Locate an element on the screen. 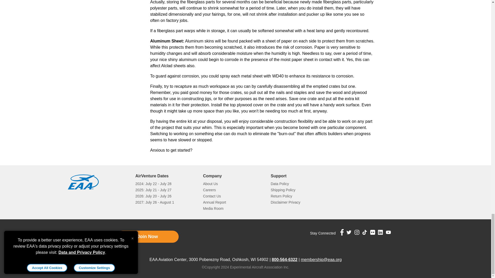  Join Now is located at coordinates (147, 237).